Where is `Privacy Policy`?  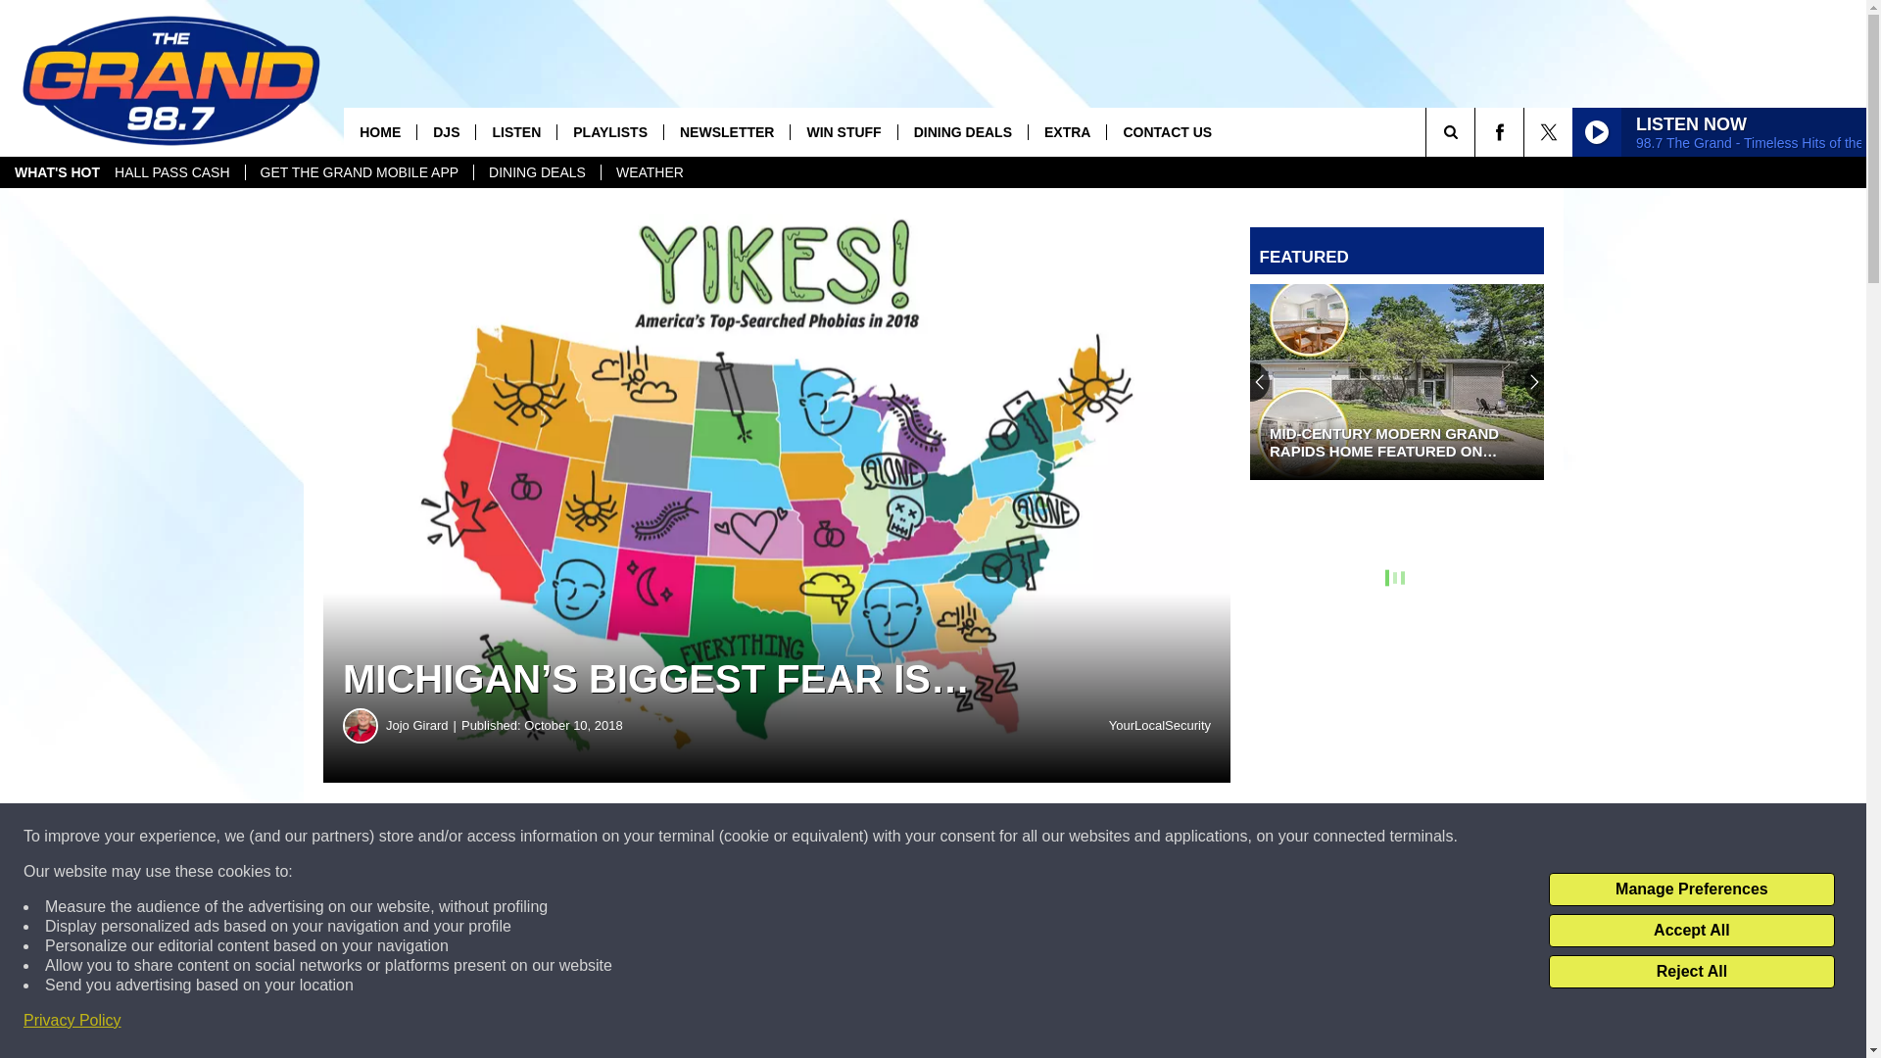
Privacy Policy is located at coordinates (72, 1021).